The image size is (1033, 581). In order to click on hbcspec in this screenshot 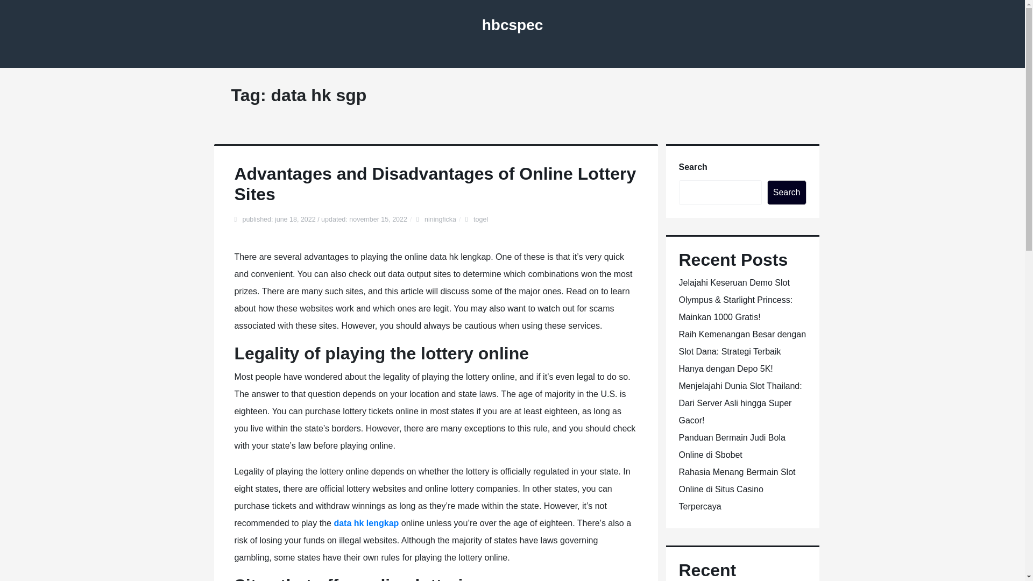, I will do `click(512, 25)`.